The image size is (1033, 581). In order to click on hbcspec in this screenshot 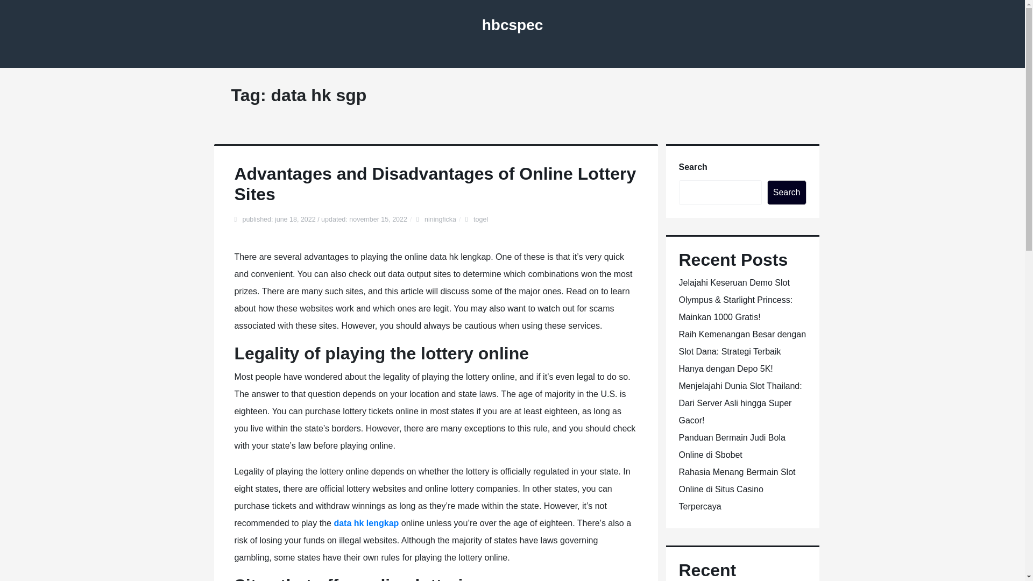, I will do `click(512, 25)`.